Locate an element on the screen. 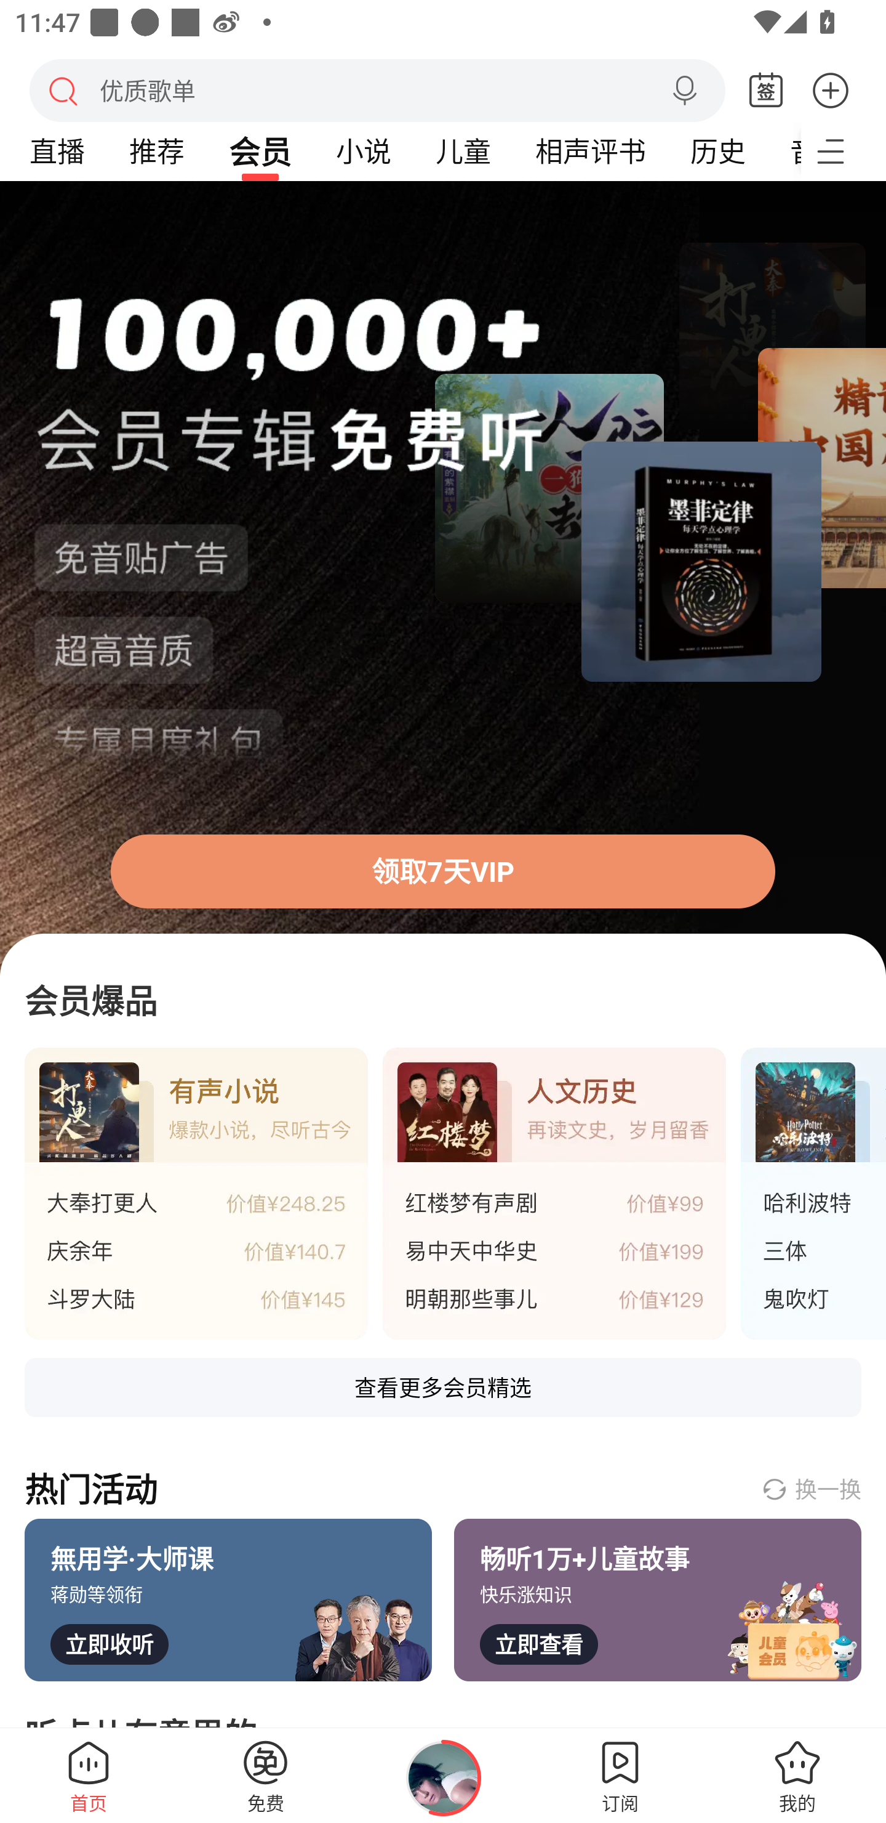 This screenshot has width=886, height=1823. 畅听1万+儿童故事 快乐涨知识 立即查看 is located at coordinates (657, 1599).